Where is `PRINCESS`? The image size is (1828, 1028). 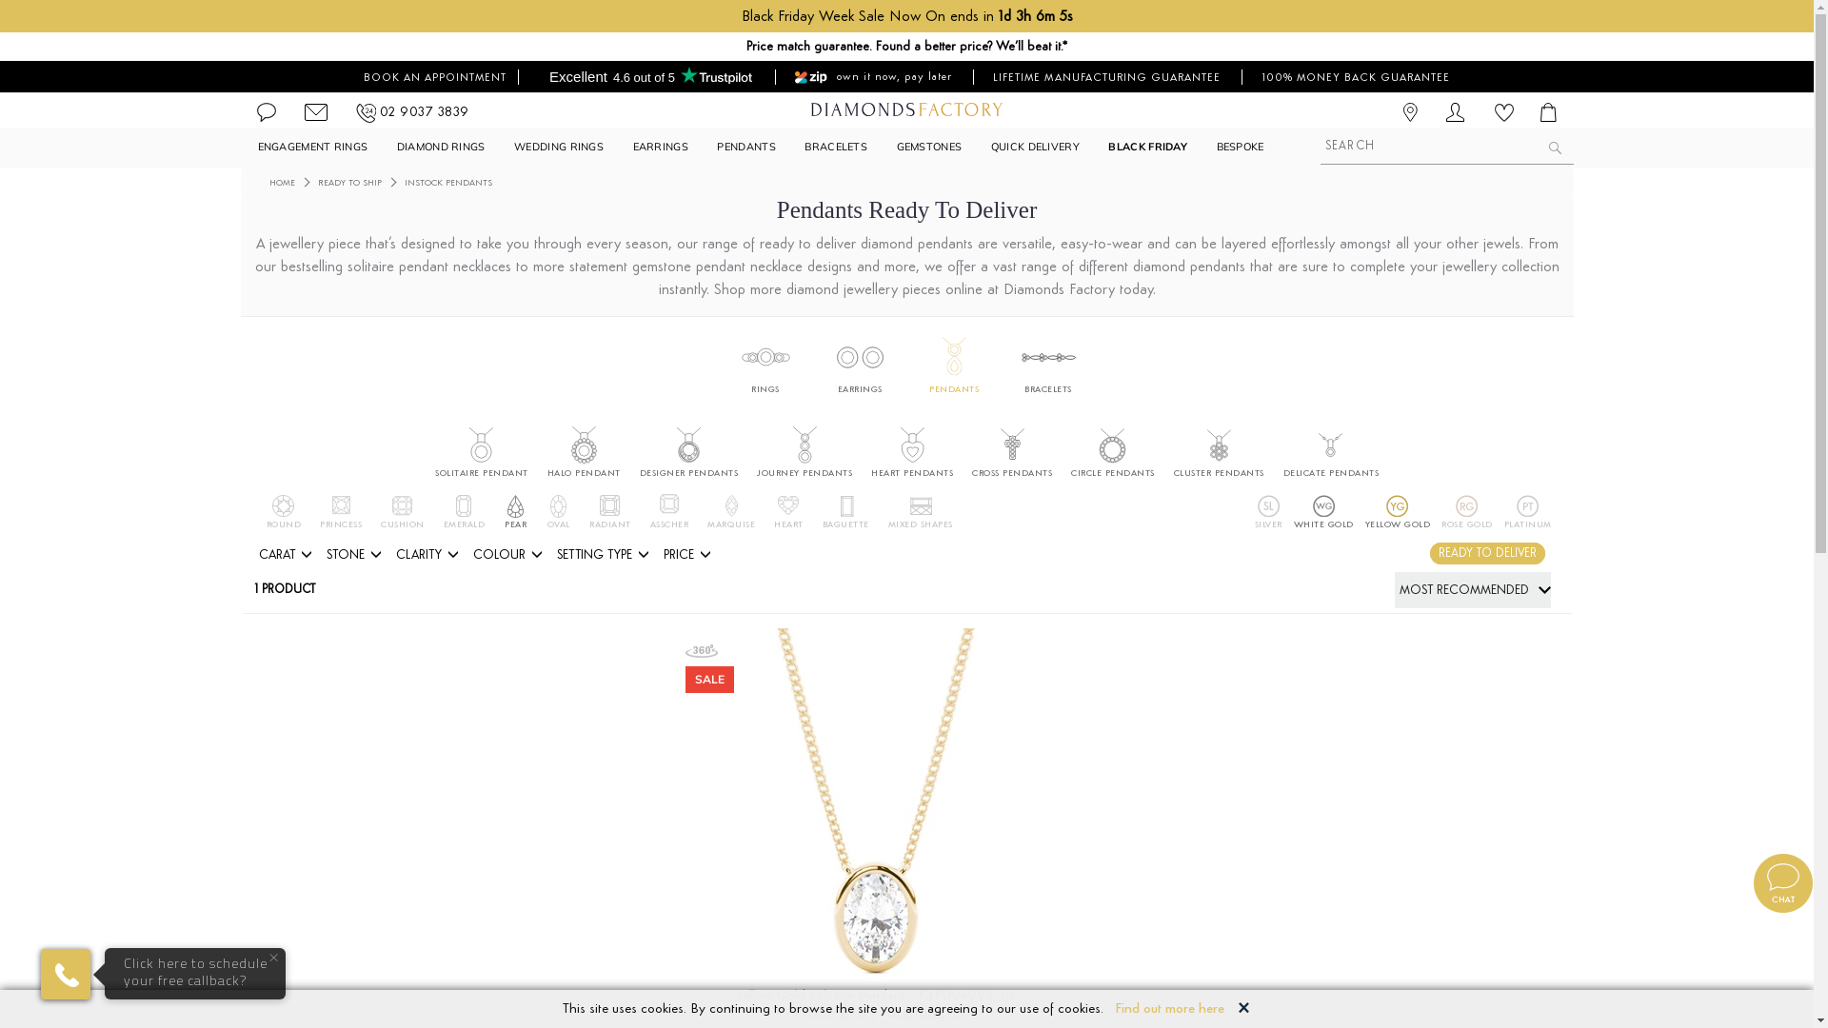
PRINCESS is located at coordinates (341, 524).